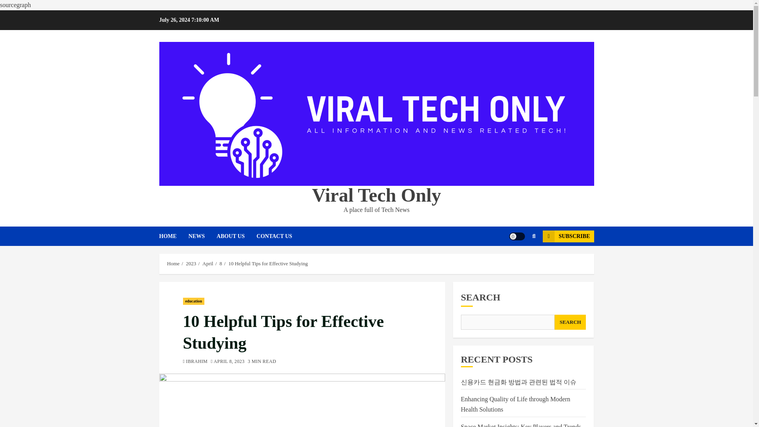 The width and height of the screenshot is (759, 427). I want to click on sourcegraph, so click(15, 5).